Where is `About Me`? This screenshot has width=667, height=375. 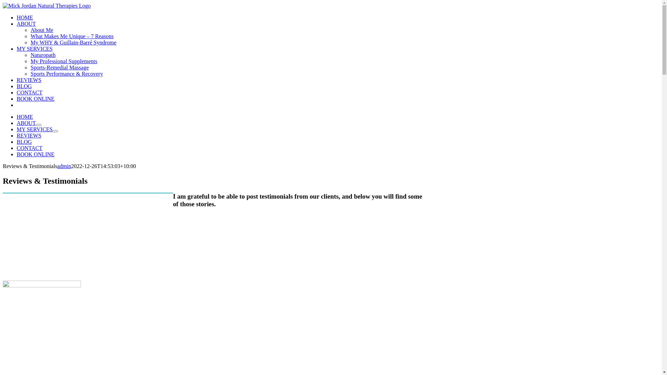 About Me is located at coordinates (42, 30).